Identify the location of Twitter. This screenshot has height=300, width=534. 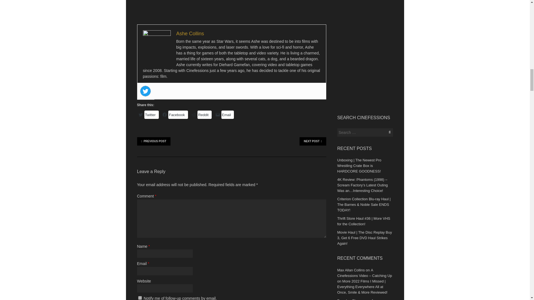
(145, 91).